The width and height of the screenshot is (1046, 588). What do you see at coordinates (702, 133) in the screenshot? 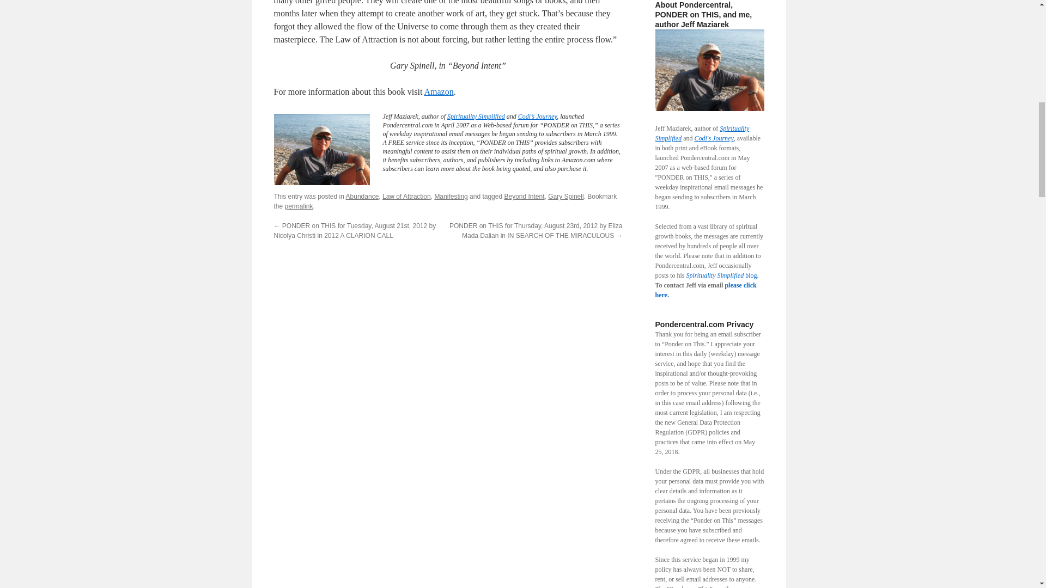
I see `Spirituality Simplified` at bounding box center [702, 133].